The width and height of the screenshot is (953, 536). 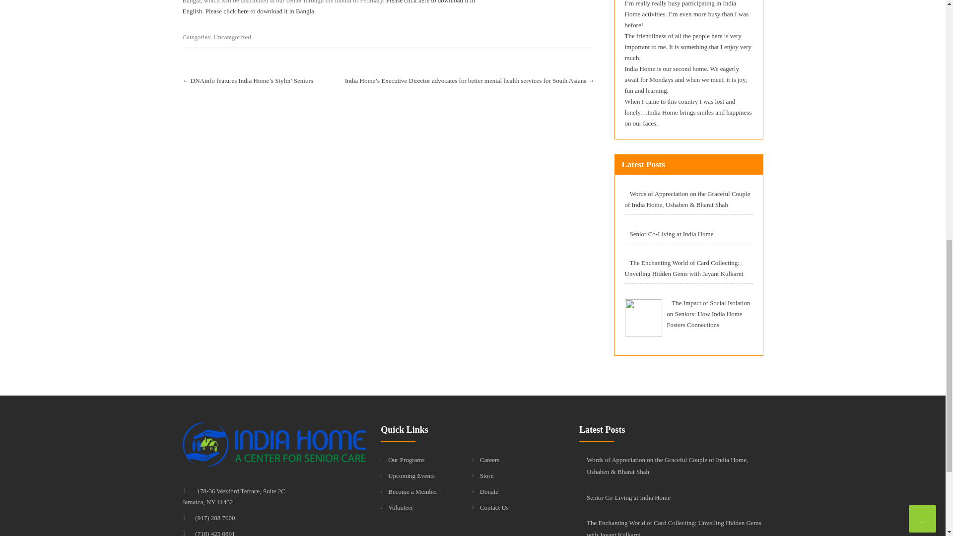 I want to click on View all posts in Uncategorized, so click(x=232, y=37).